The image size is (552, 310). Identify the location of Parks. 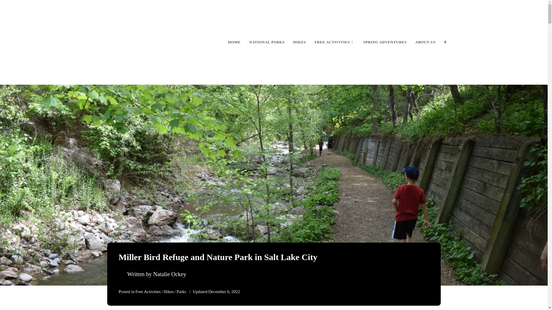
(181, 292).